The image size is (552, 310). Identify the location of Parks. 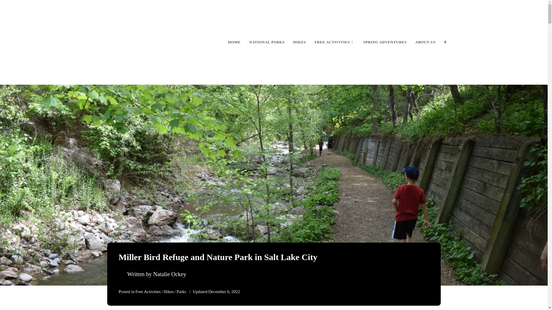
(181, 292).